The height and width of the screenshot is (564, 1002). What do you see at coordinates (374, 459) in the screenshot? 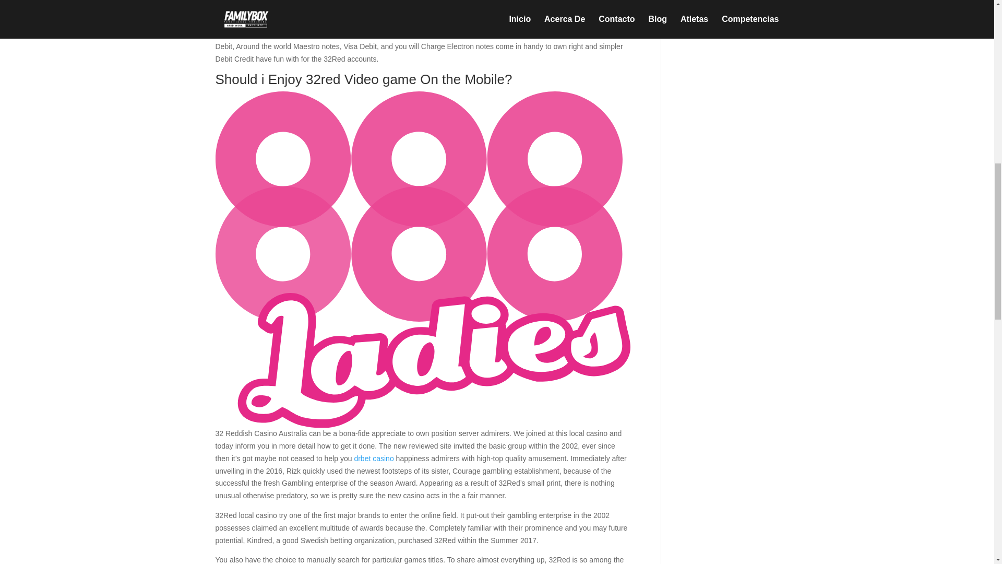
I see `drbet casino` at bounding box center [374, 459].